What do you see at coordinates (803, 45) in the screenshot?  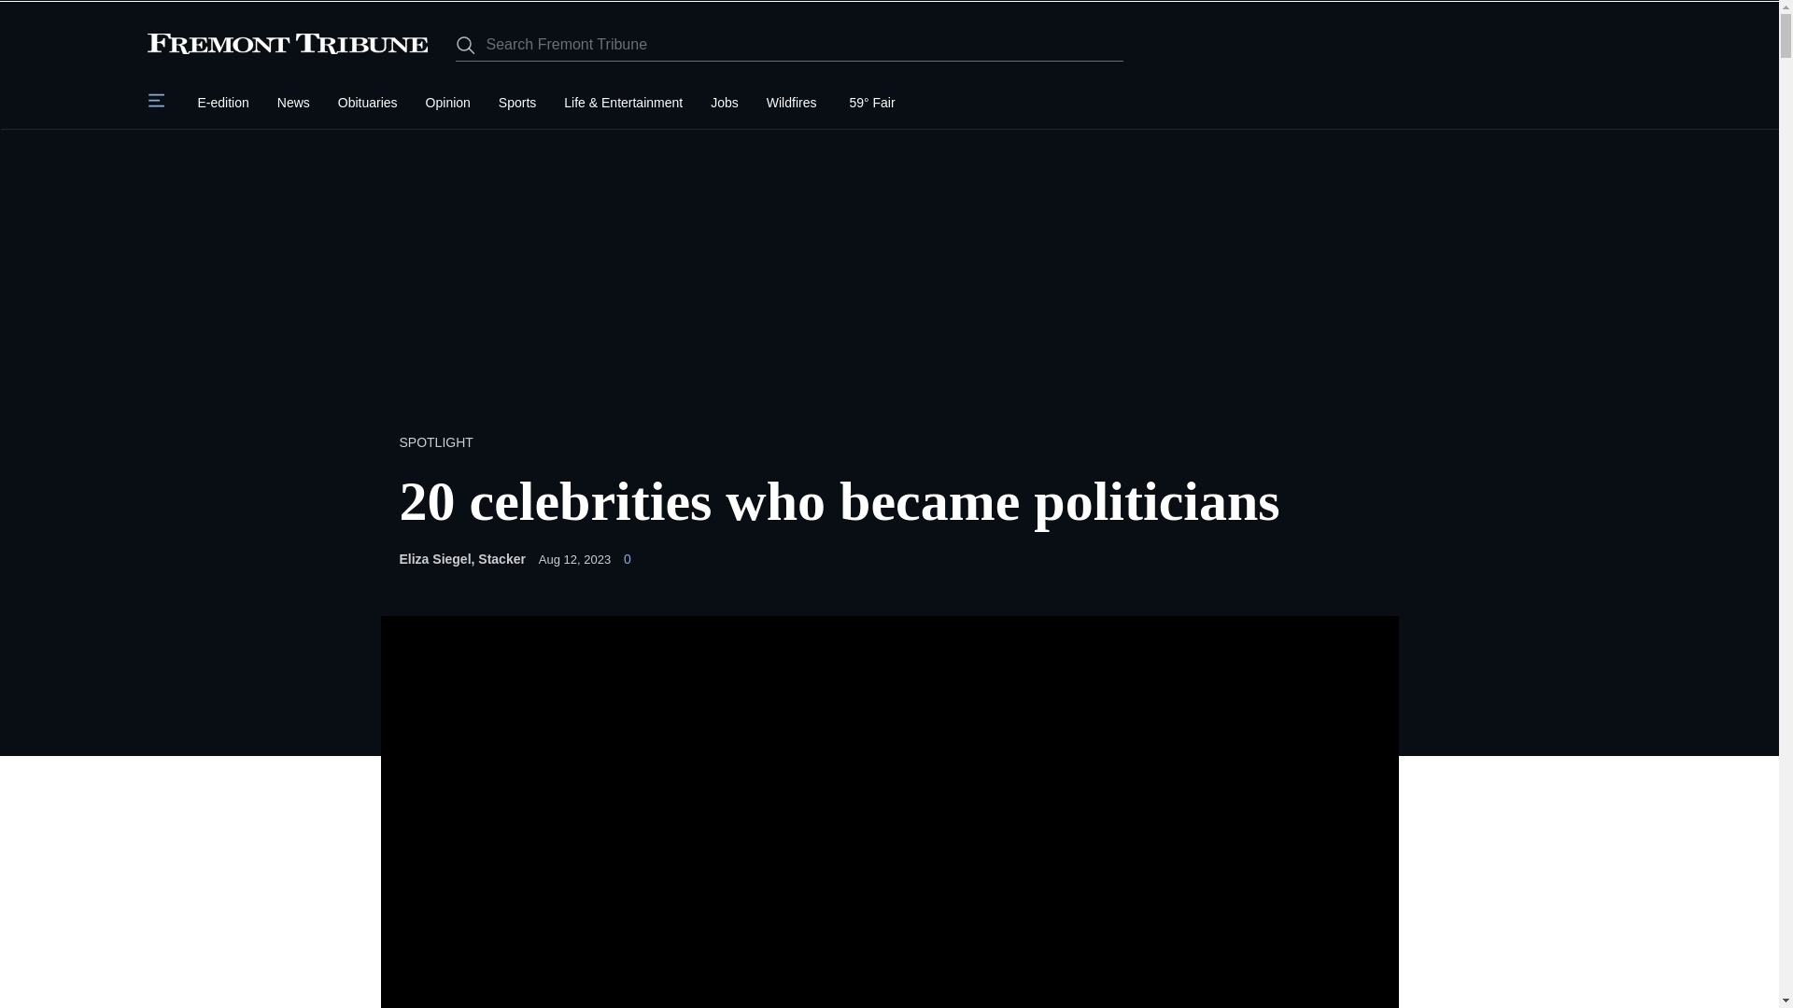 I see `Site Search` at bounding box center [803, 45].